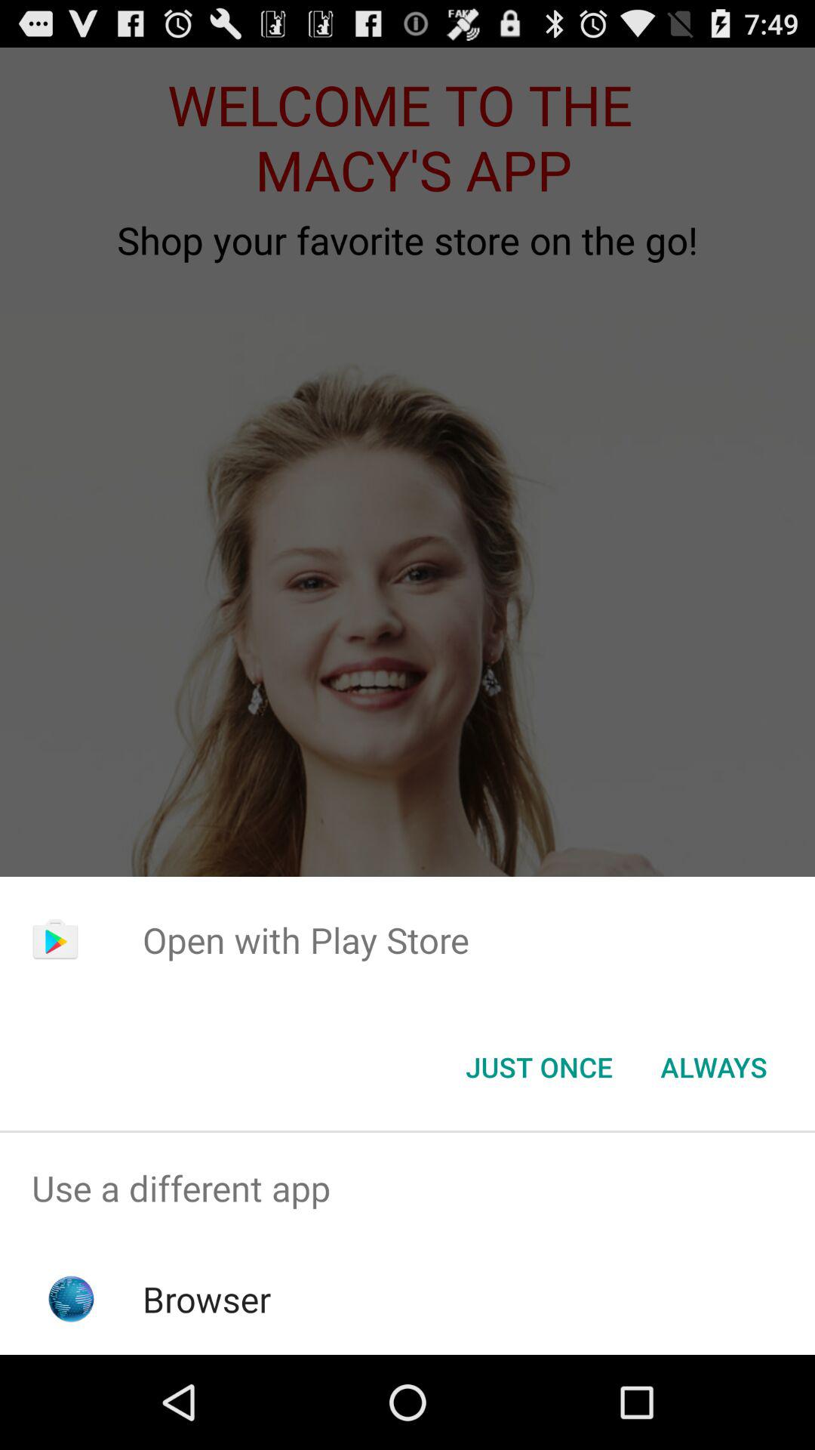 The height and width of the screenshot is (1450, 815). I want to click on open the icon next to just once button, so click(714, 1067).